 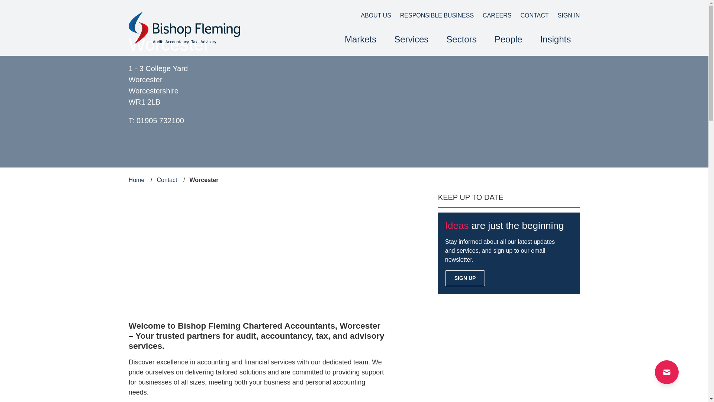 I want to click on Services, so click(x=411, y=40).